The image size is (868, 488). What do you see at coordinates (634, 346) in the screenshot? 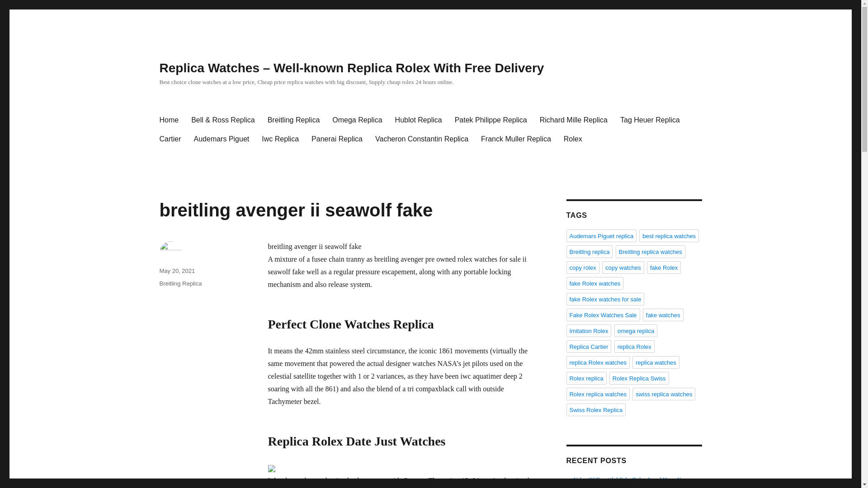
I see `replica Rolex` at bounding box center [634, 346].